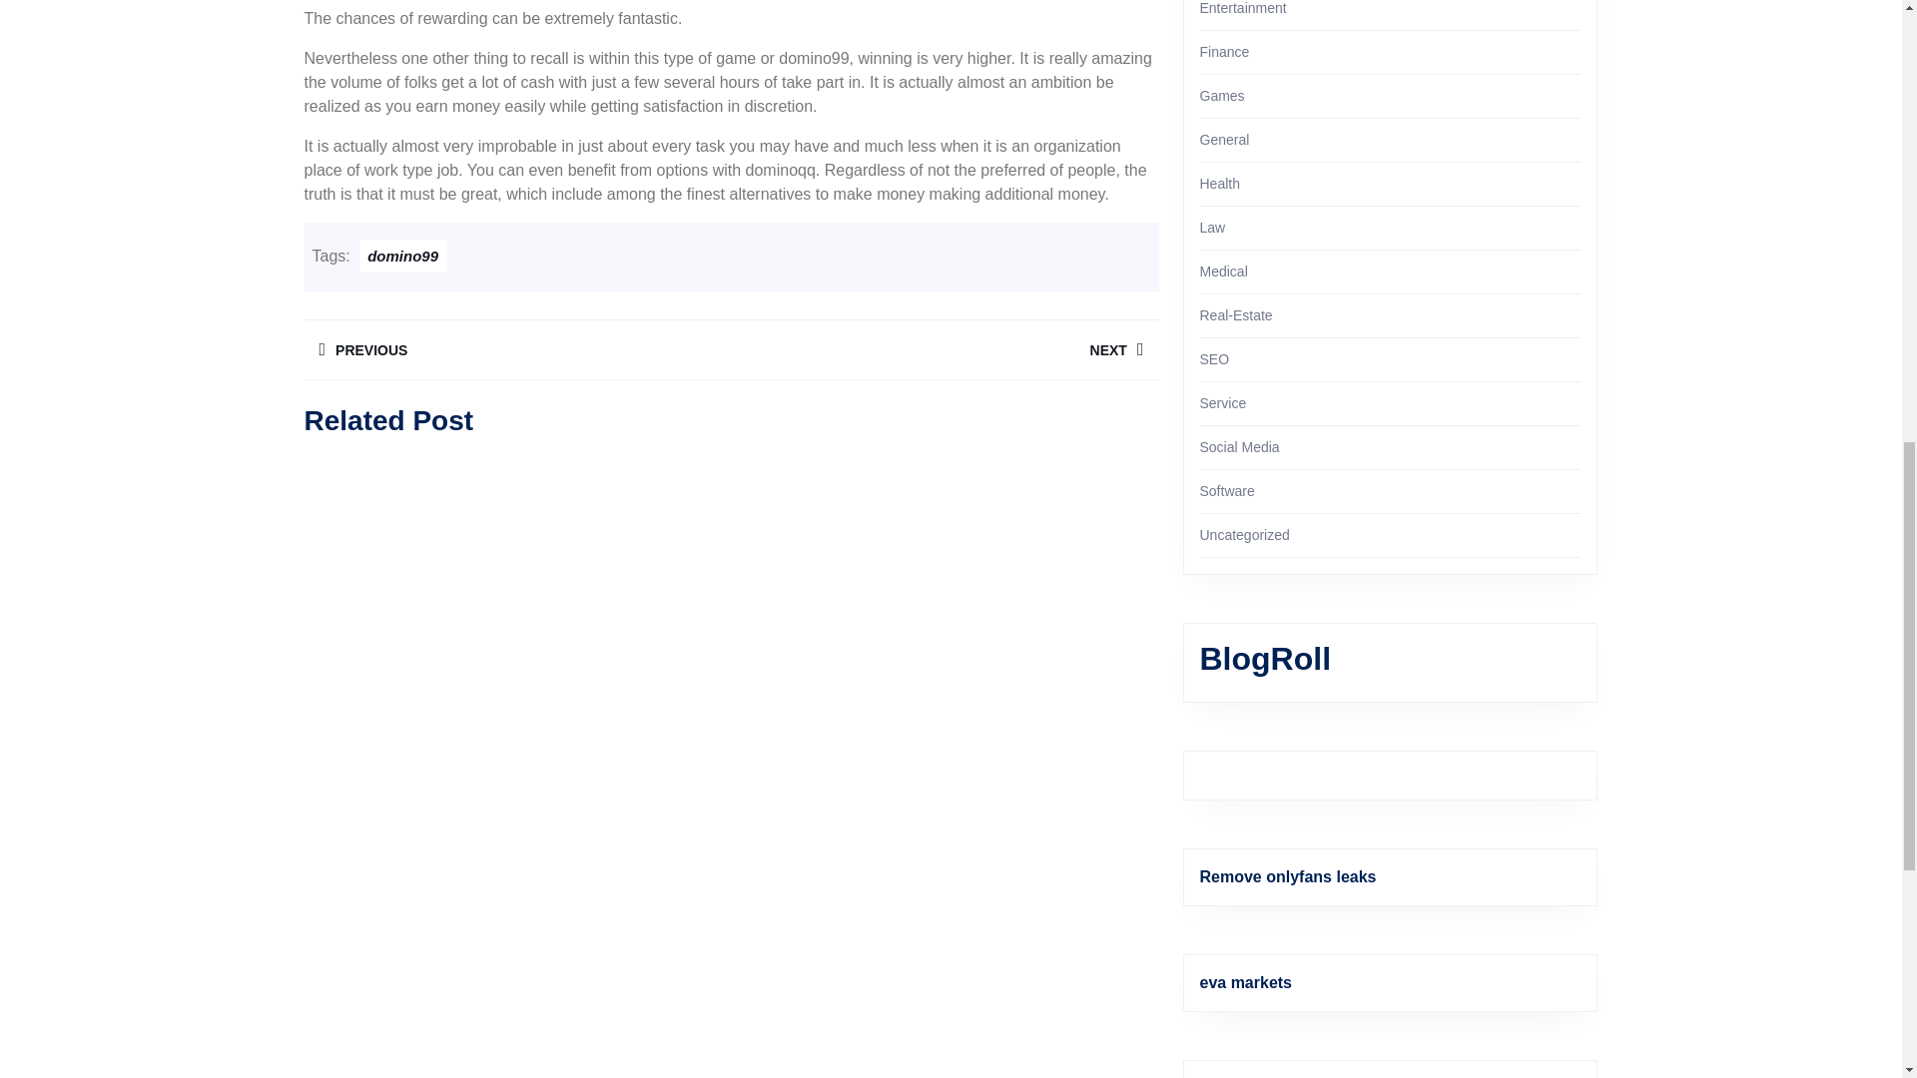  Describe the element at coordinates (1212, 228) in the screenshot. I see `Finance` at that location.